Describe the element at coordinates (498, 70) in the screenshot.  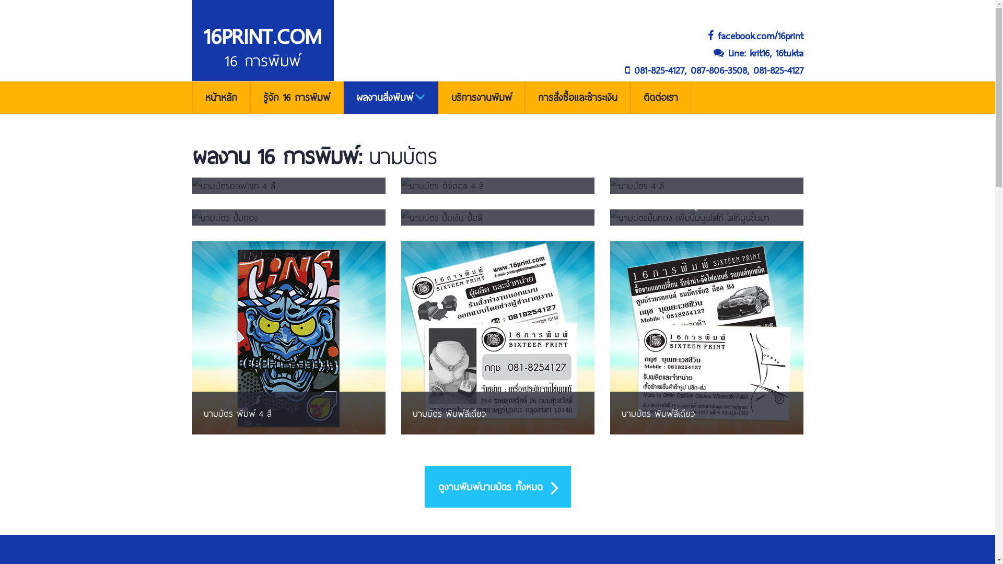
I see `081-825-4127, 087-806-3508, 081-825-4127` at that location.